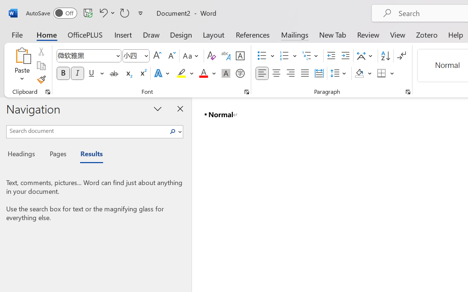  What do you see at coordinates (359, 73) in the screenshot?
I see `Shading RGB(0, 0, 0)` at bounding box center [359, 73].